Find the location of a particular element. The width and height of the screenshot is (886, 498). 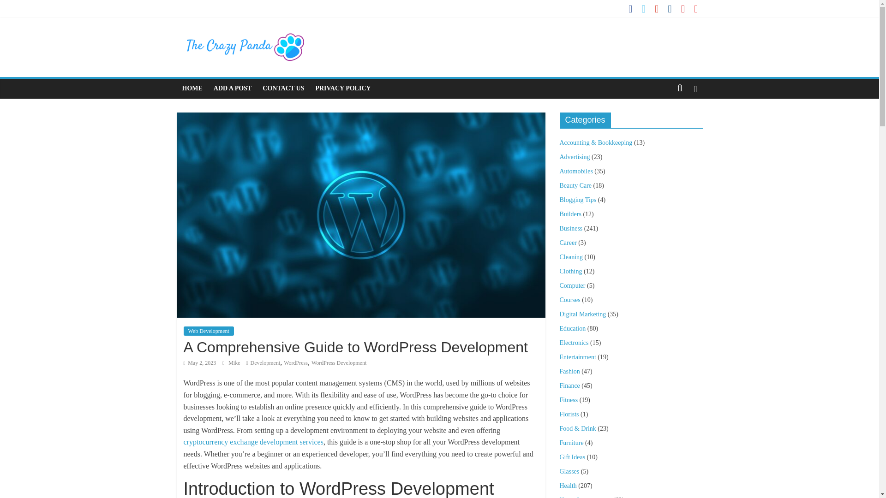

WordPress Development is located at coordinates (339, 362).